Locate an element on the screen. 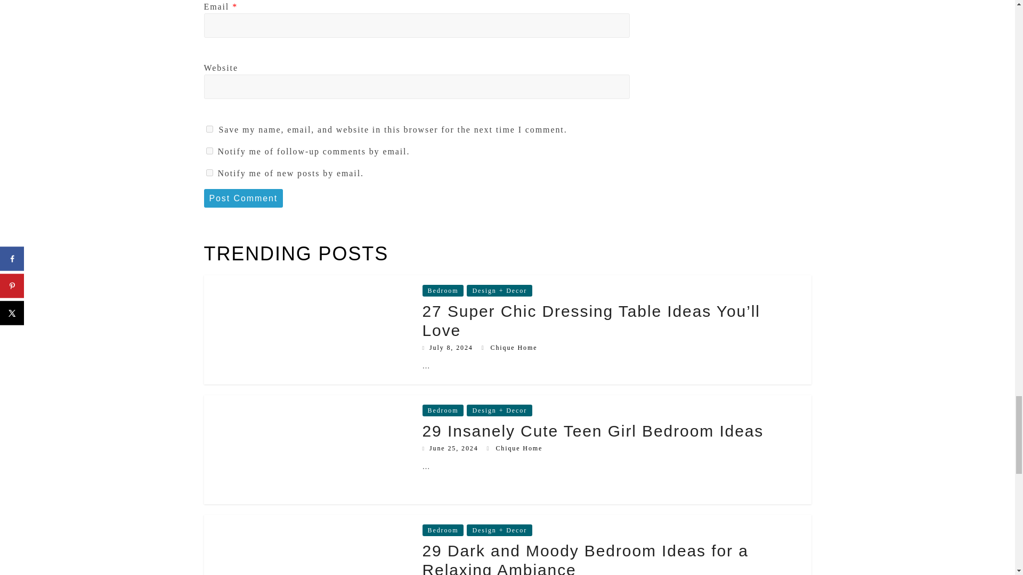 This screenshot has height=575, width=1023. Post Comment is located at coordinates (243, 198).